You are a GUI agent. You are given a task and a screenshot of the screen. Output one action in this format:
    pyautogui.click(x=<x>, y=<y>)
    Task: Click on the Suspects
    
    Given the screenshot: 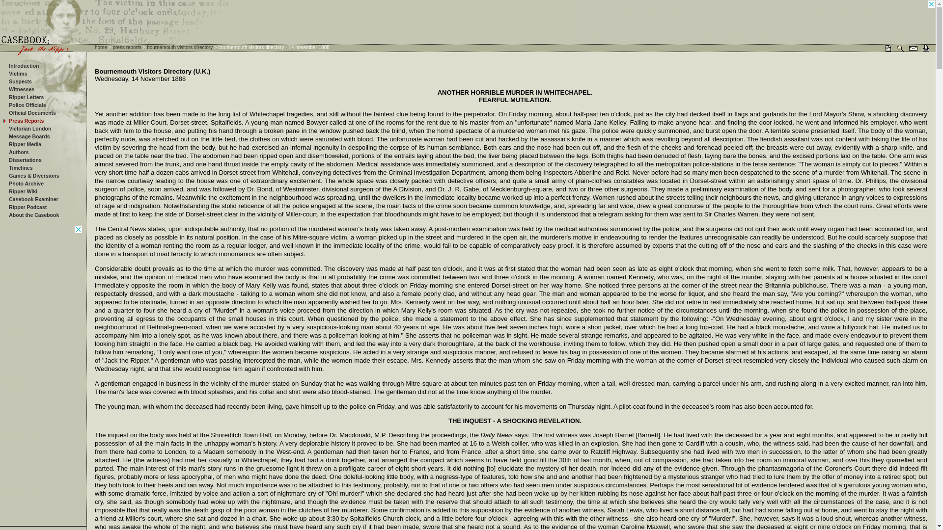 What is the action you would take?
    pyautogui.click(x=20, y=81)
    